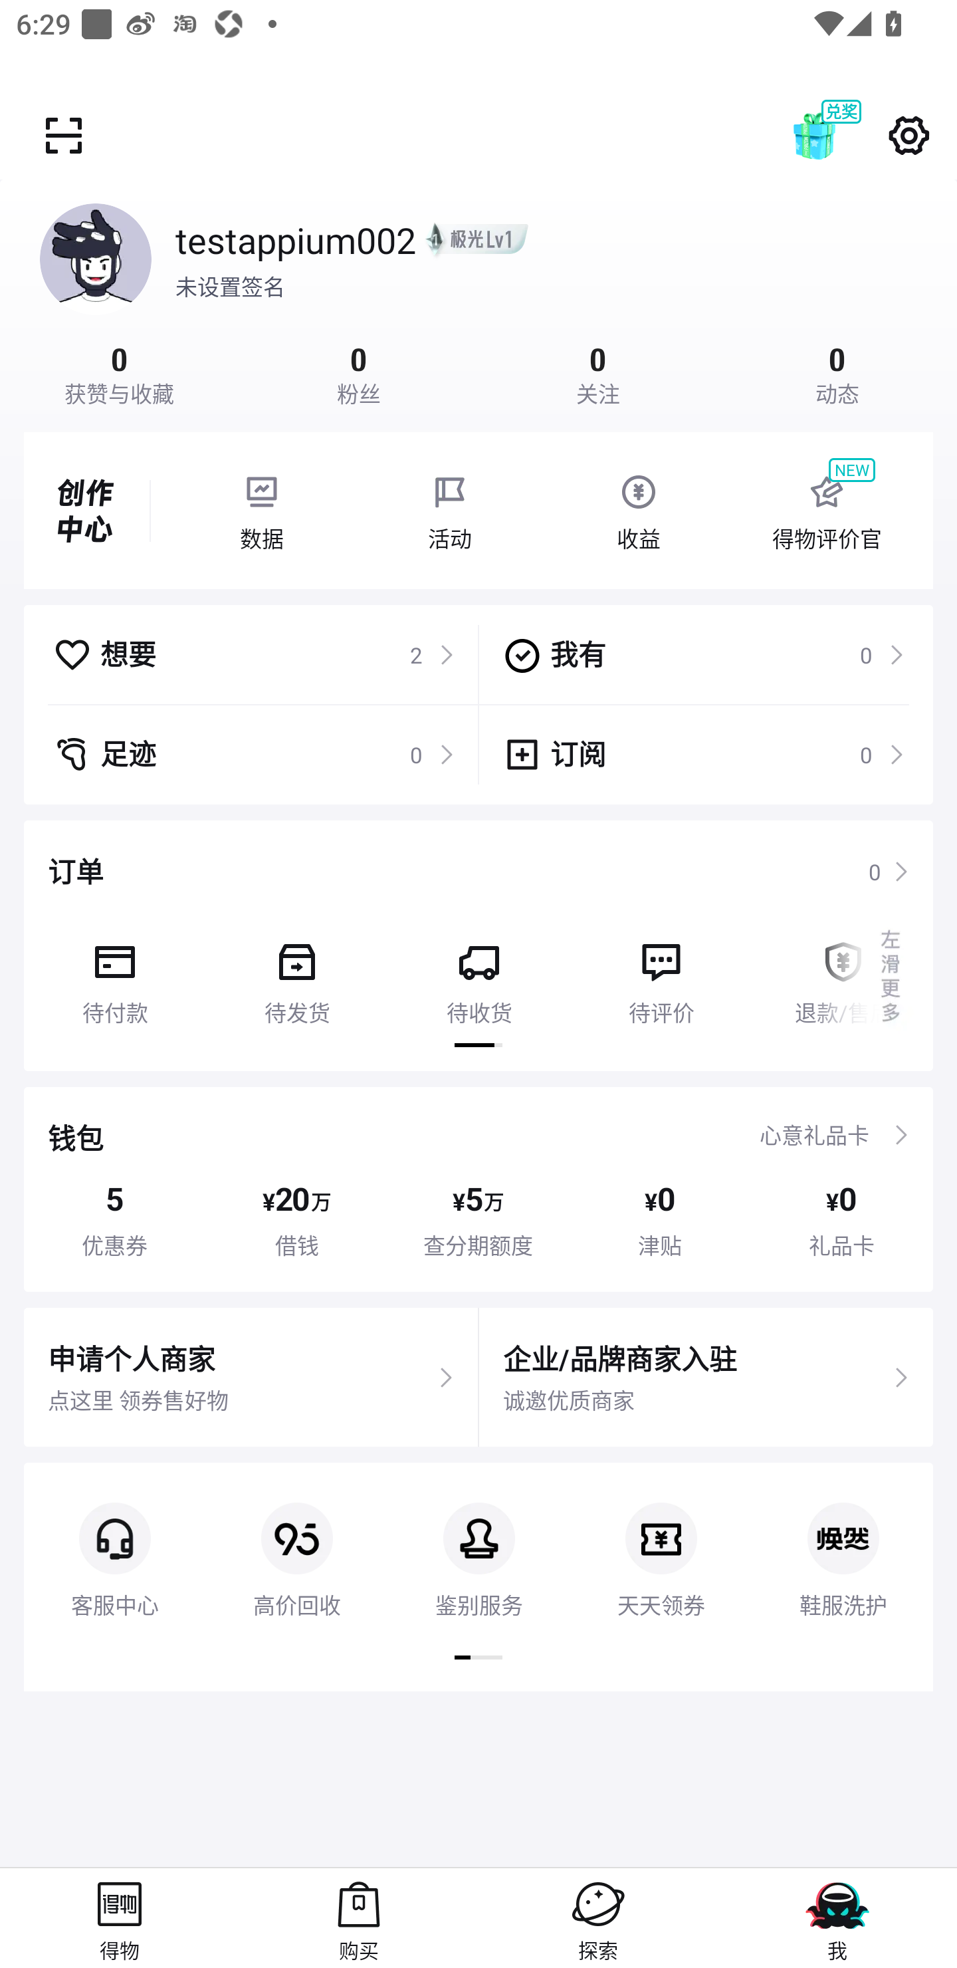  Describe the element at coordinates (120, 372) in the screenshot. I see `0 获赞与收藏` at that location.